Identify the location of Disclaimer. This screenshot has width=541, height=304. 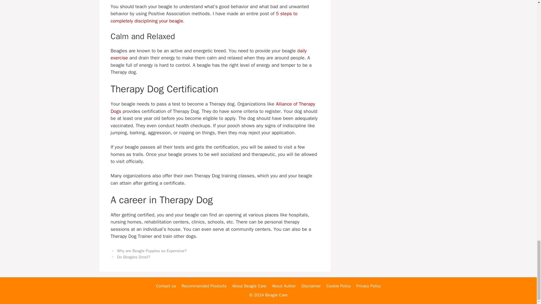
(311, 286).